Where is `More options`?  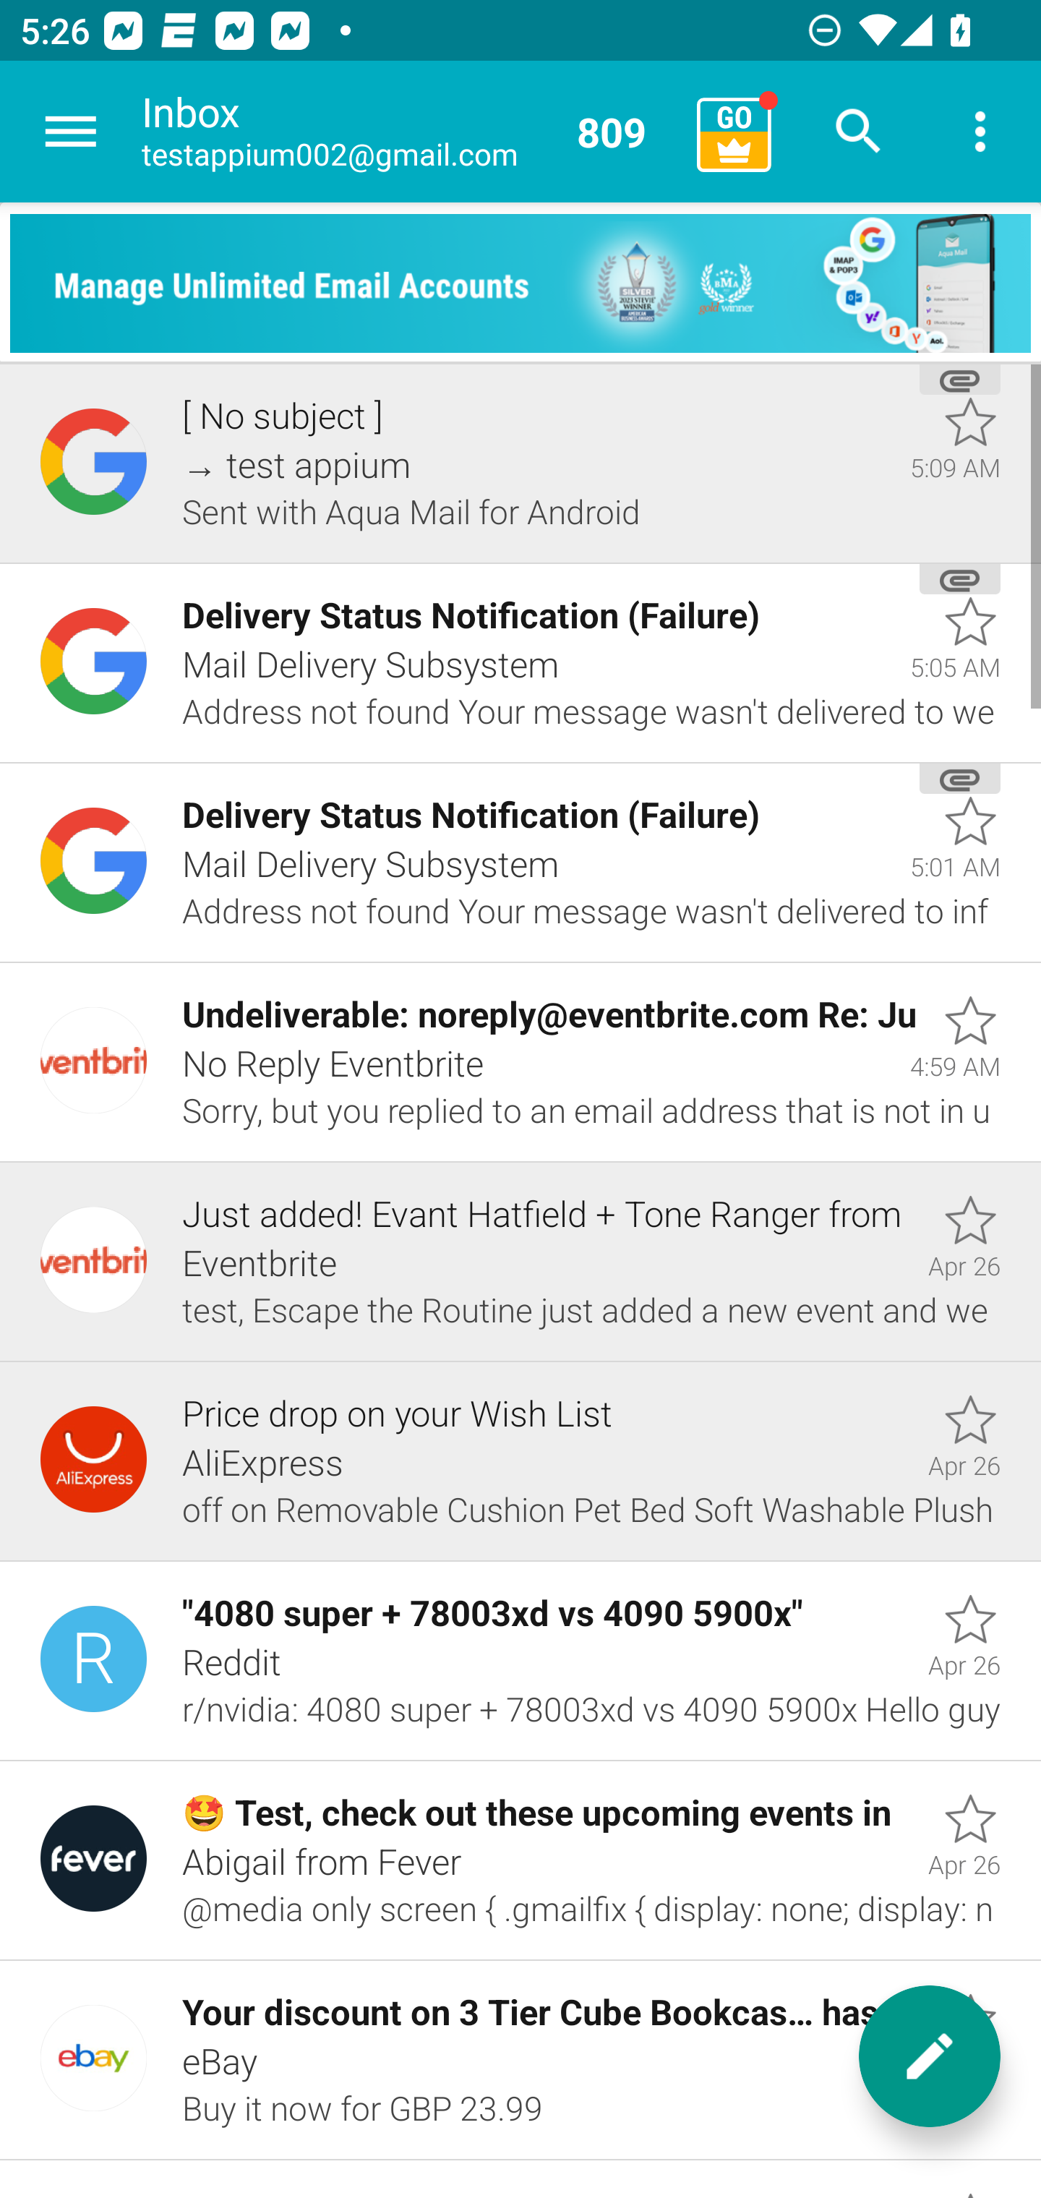
More options is located at coordinates (980, 132).